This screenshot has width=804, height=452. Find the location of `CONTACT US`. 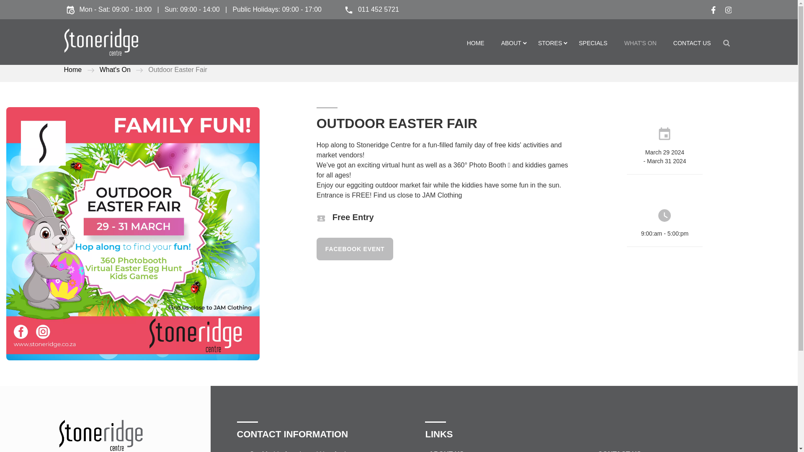

CONTACT US is located at coordinates (614, 451).